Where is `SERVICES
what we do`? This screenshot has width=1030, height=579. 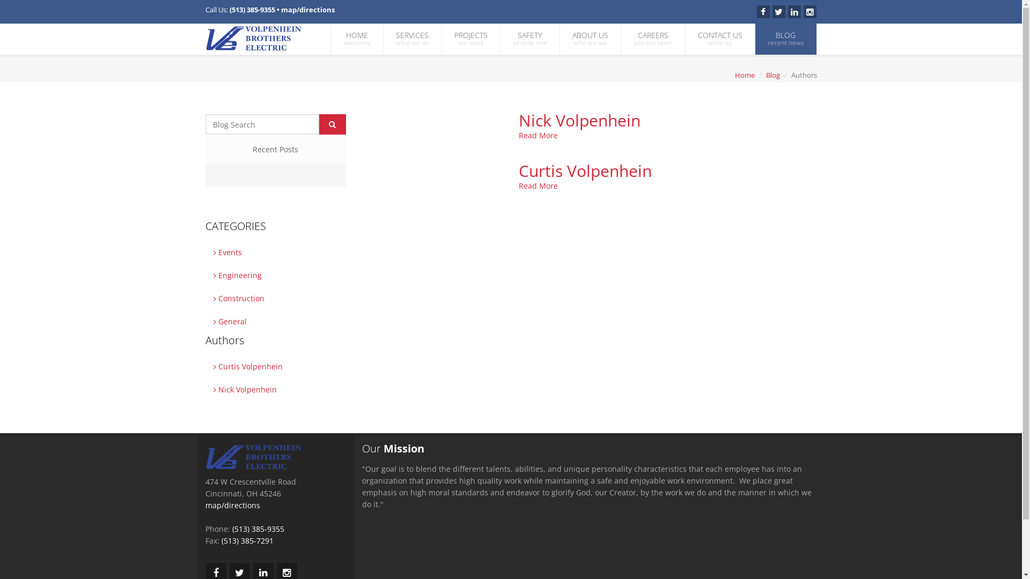 SERVICES
what we do is located at coordinates (412, 39).